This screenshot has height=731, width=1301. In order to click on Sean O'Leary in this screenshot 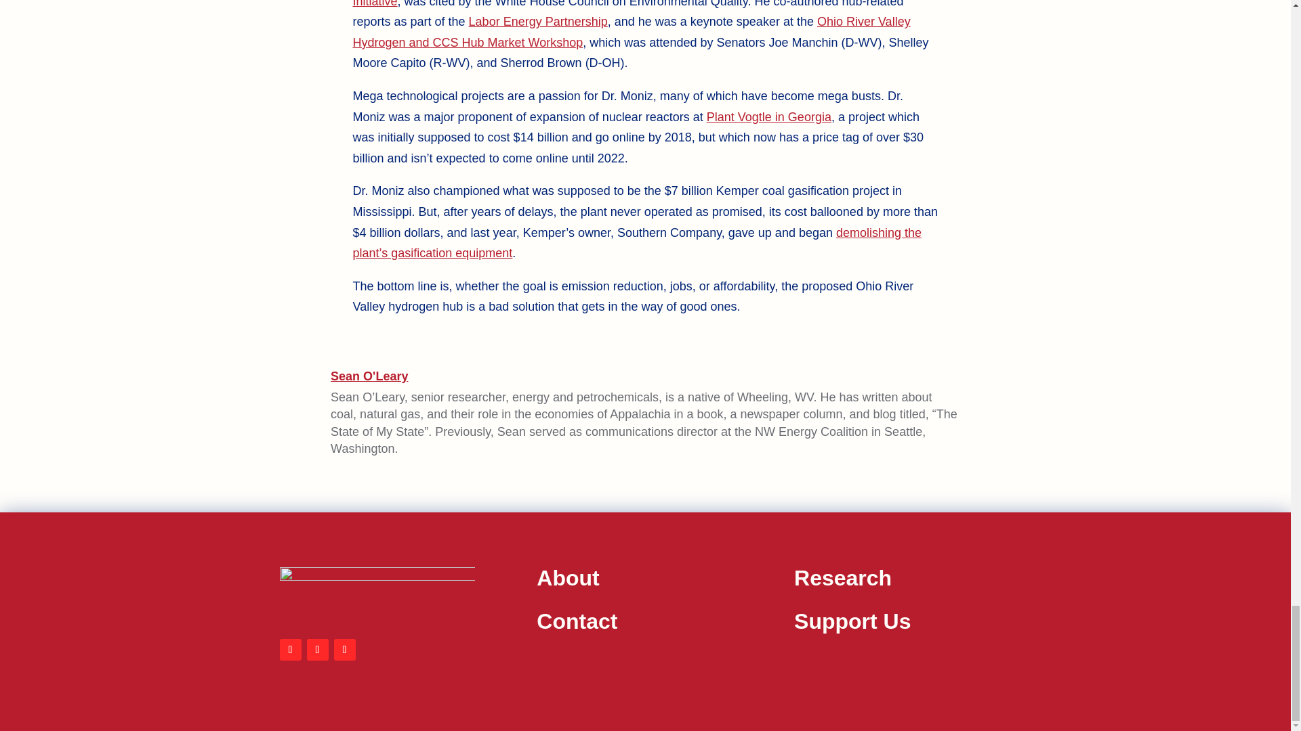, I will do `click(369, 376)`.